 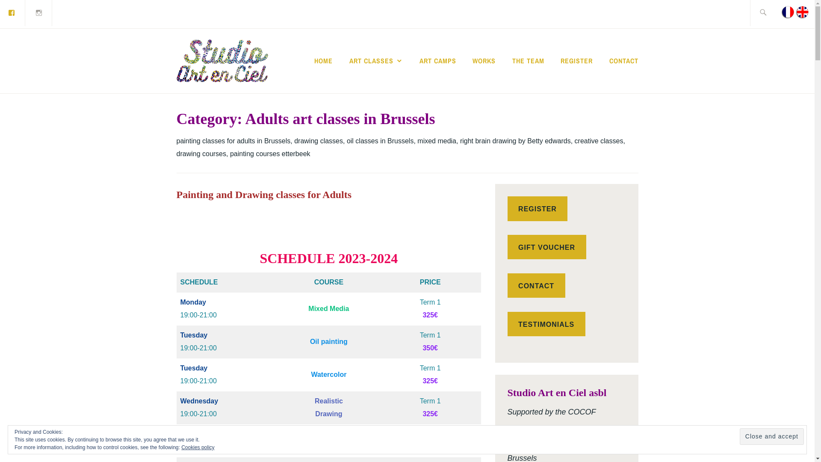 I want to click on REGISTER, so click(x=576, y=61).